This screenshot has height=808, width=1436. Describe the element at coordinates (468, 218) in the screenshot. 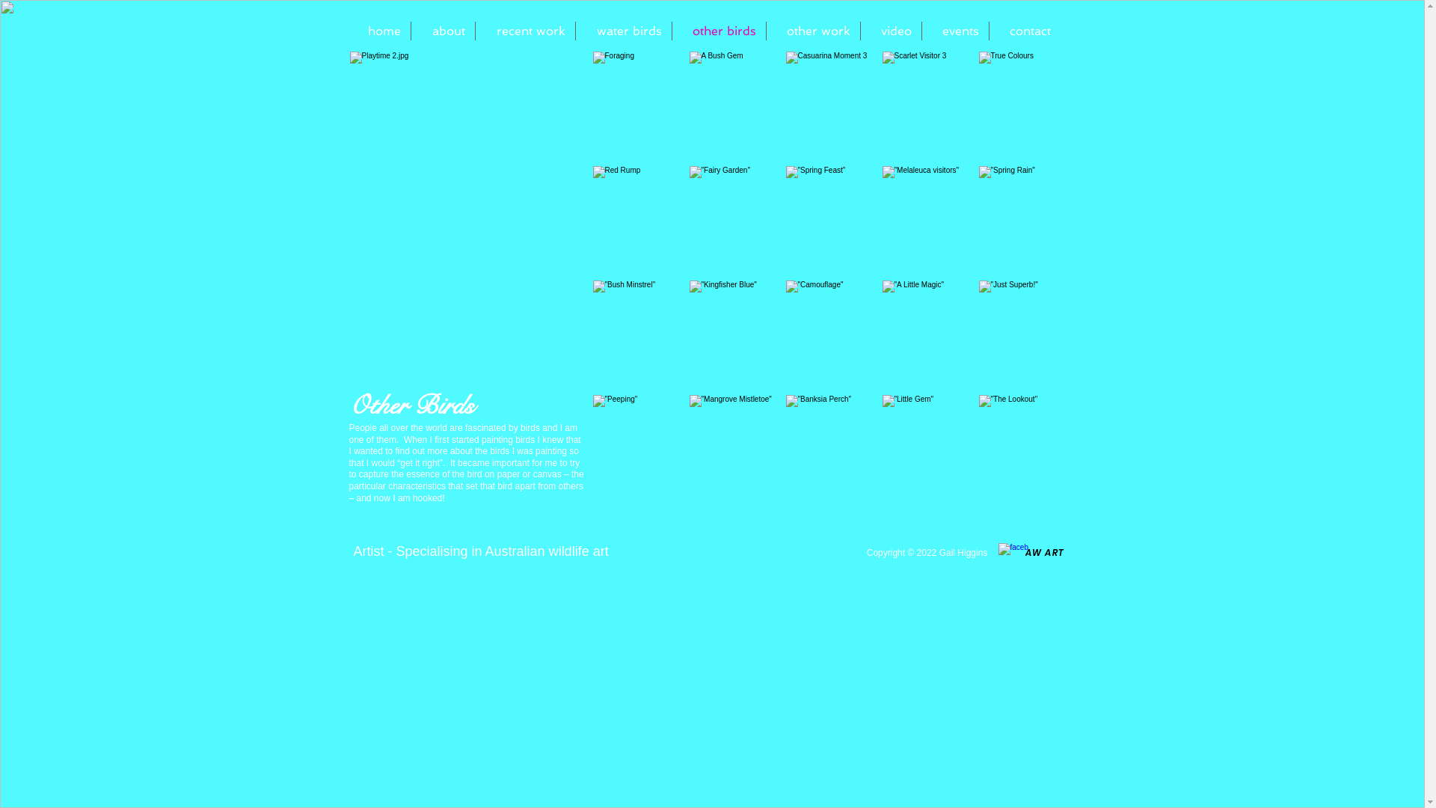

I see `Spring Feast 2.JPG` at that location.